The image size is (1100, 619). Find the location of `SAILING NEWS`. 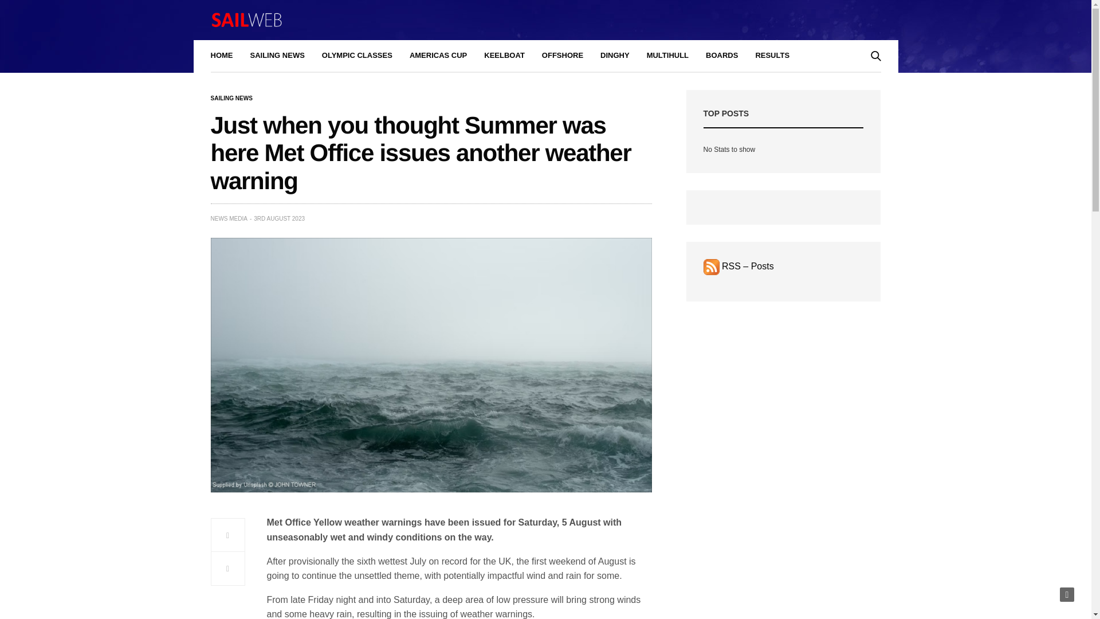

SAILING NEWS is located at coordinates (277, 56).